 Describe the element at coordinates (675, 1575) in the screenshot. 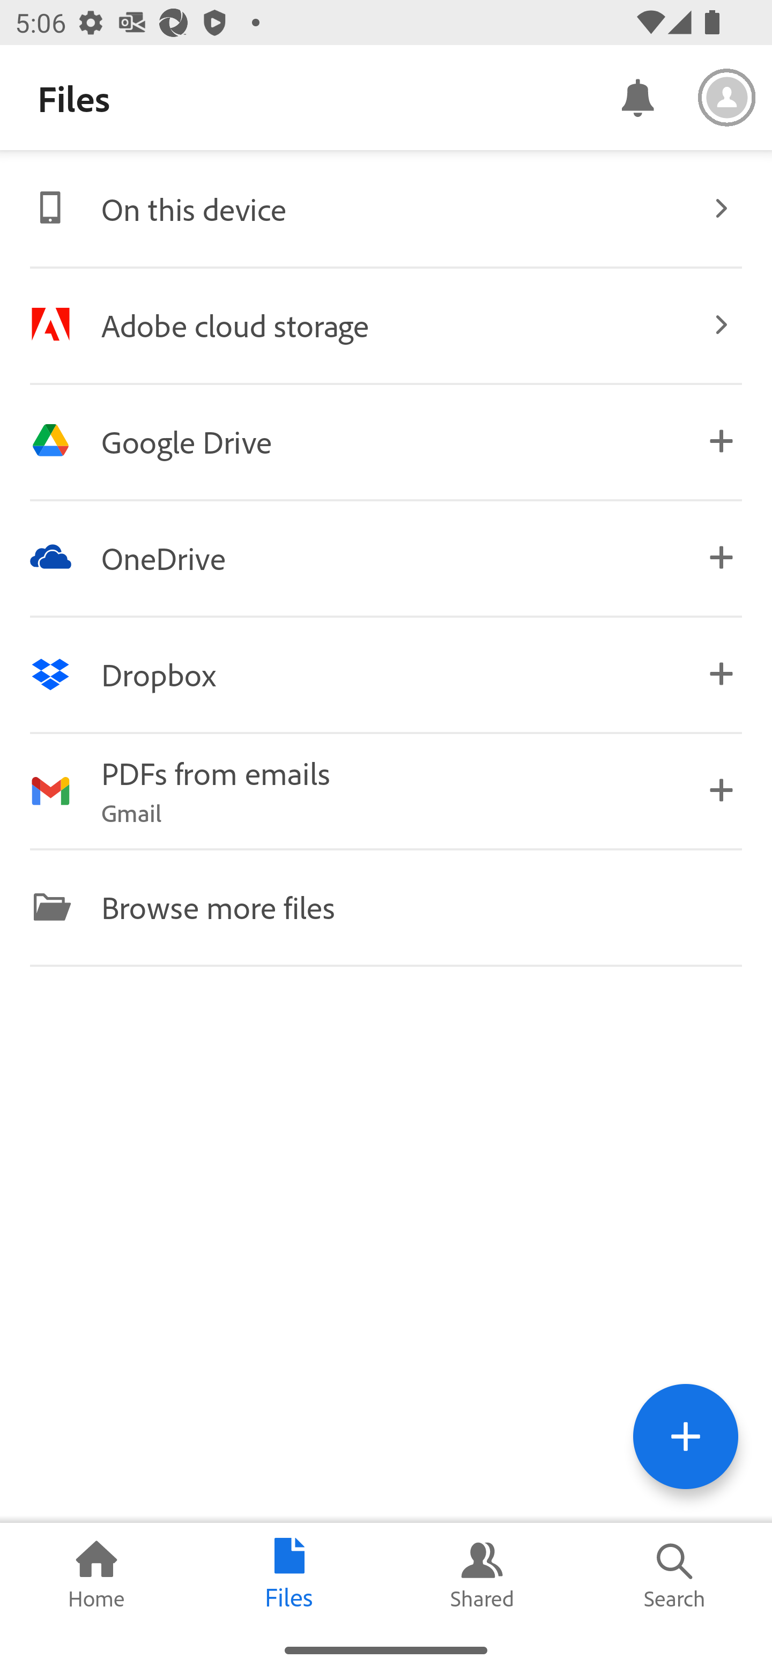

I see `Search` at that location.